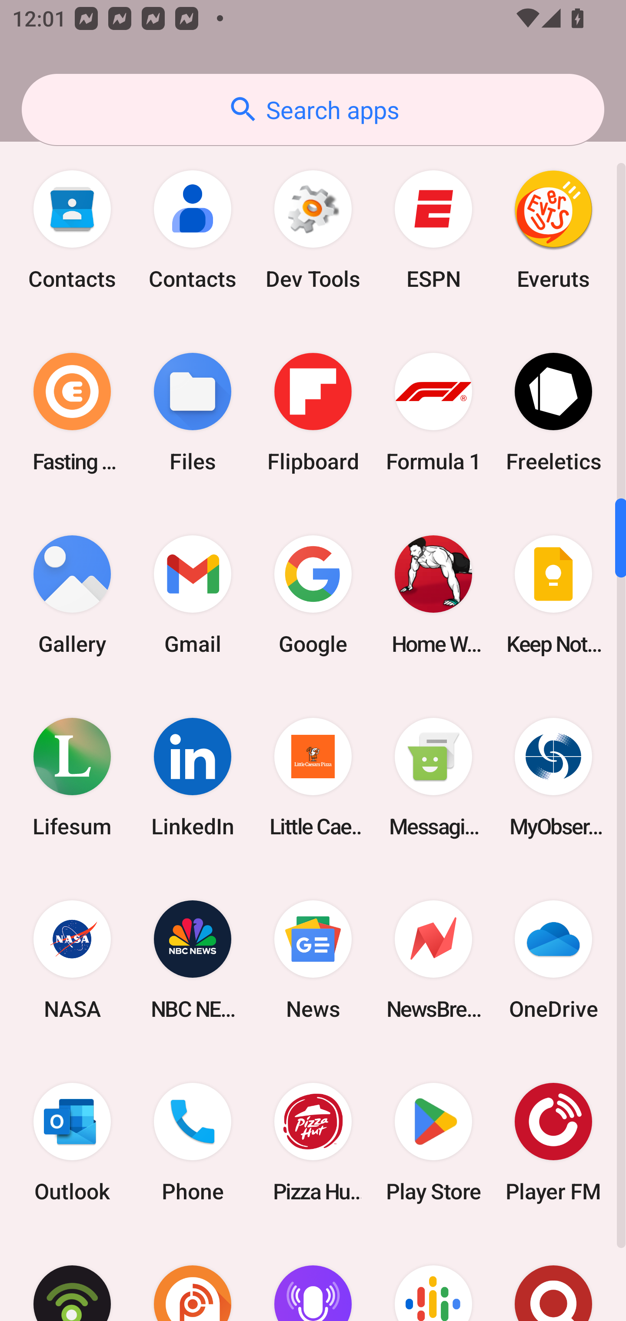 Image resolution: width=626 pixels, height=1321 pixels. What do you see at coordinates (553, 1278) in the screenshot?
I see `Quora` at bounding box center [553, 1278].